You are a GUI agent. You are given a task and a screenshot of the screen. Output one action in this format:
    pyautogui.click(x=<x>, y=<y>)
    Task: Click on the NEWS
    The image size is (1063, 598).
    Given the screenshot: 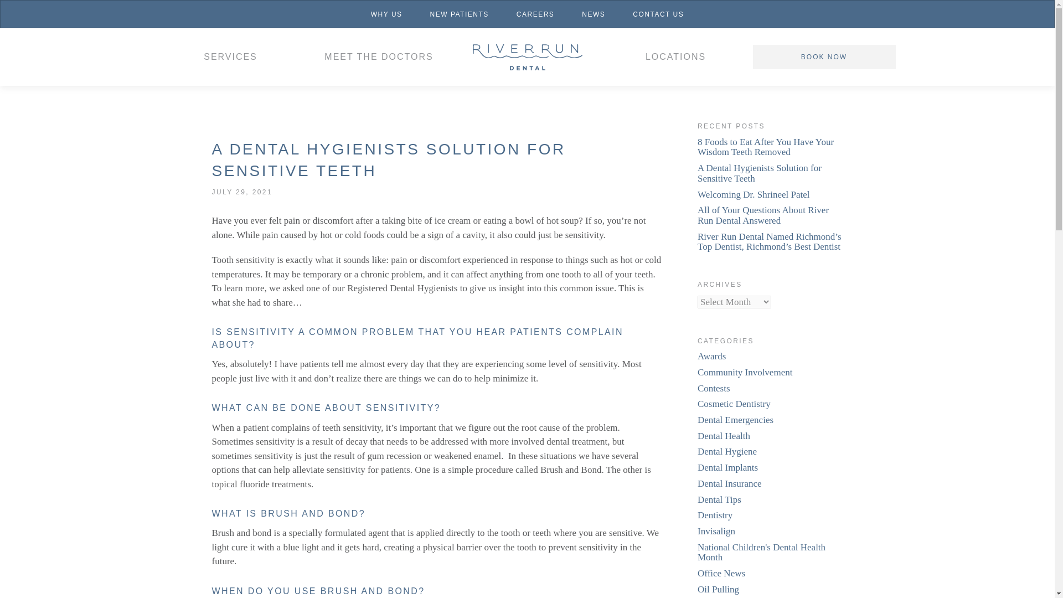 What is the action you would take?
    pyautogui.click(x=593, y=14)
    